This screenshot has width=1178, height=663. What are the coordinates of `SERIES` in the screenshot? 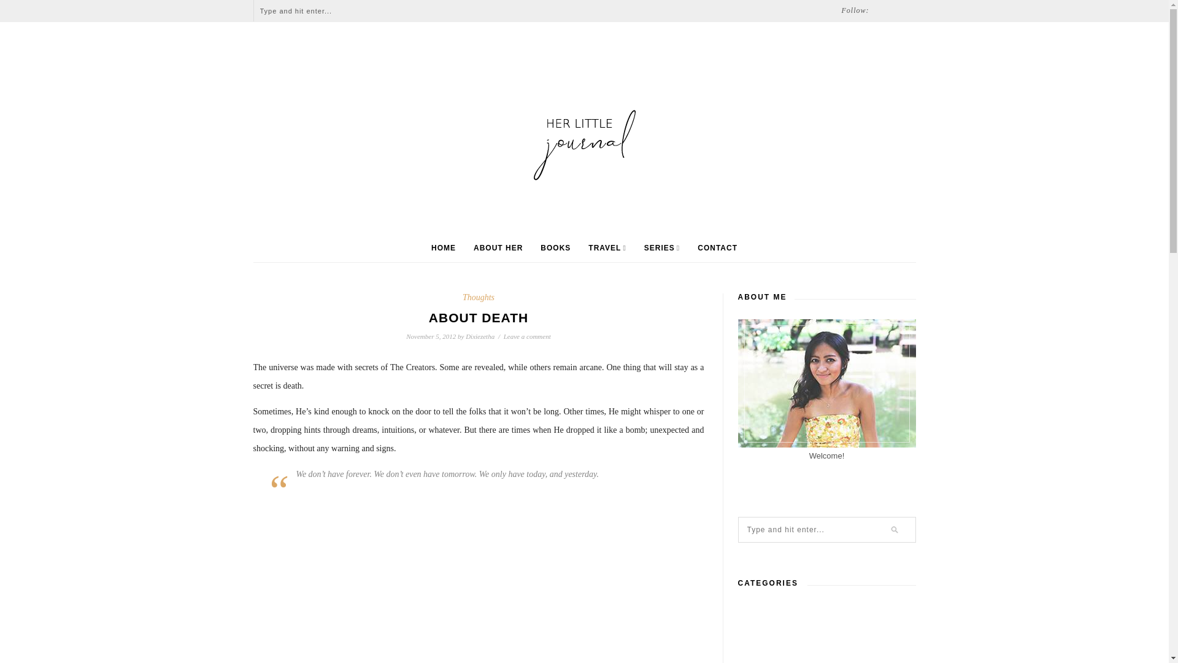 It's located at (661, 248).